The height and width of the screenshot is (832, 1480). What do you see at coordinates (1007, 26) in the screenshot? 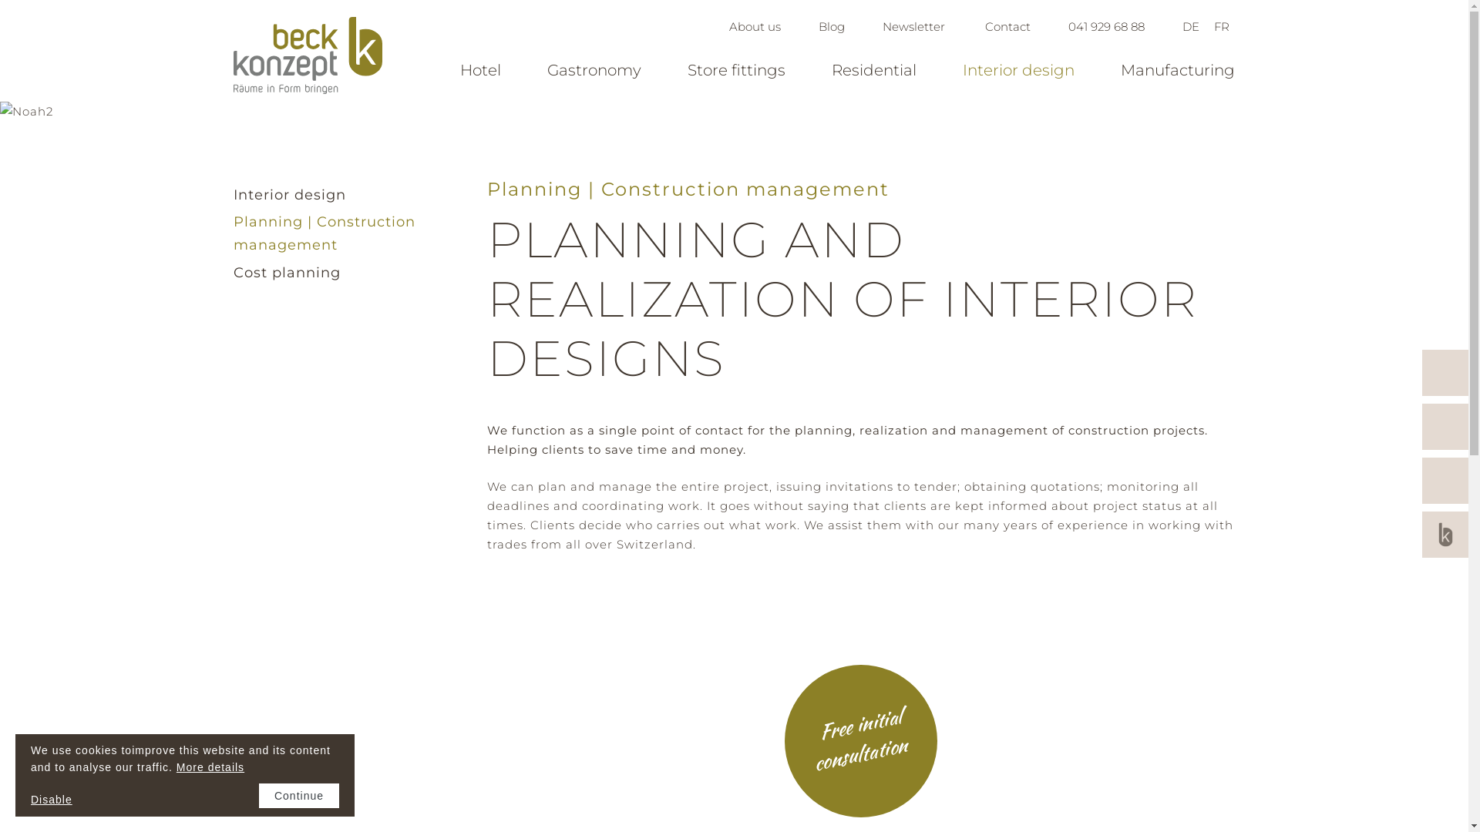
I see `Contact` at bounding box center [1007, 26].